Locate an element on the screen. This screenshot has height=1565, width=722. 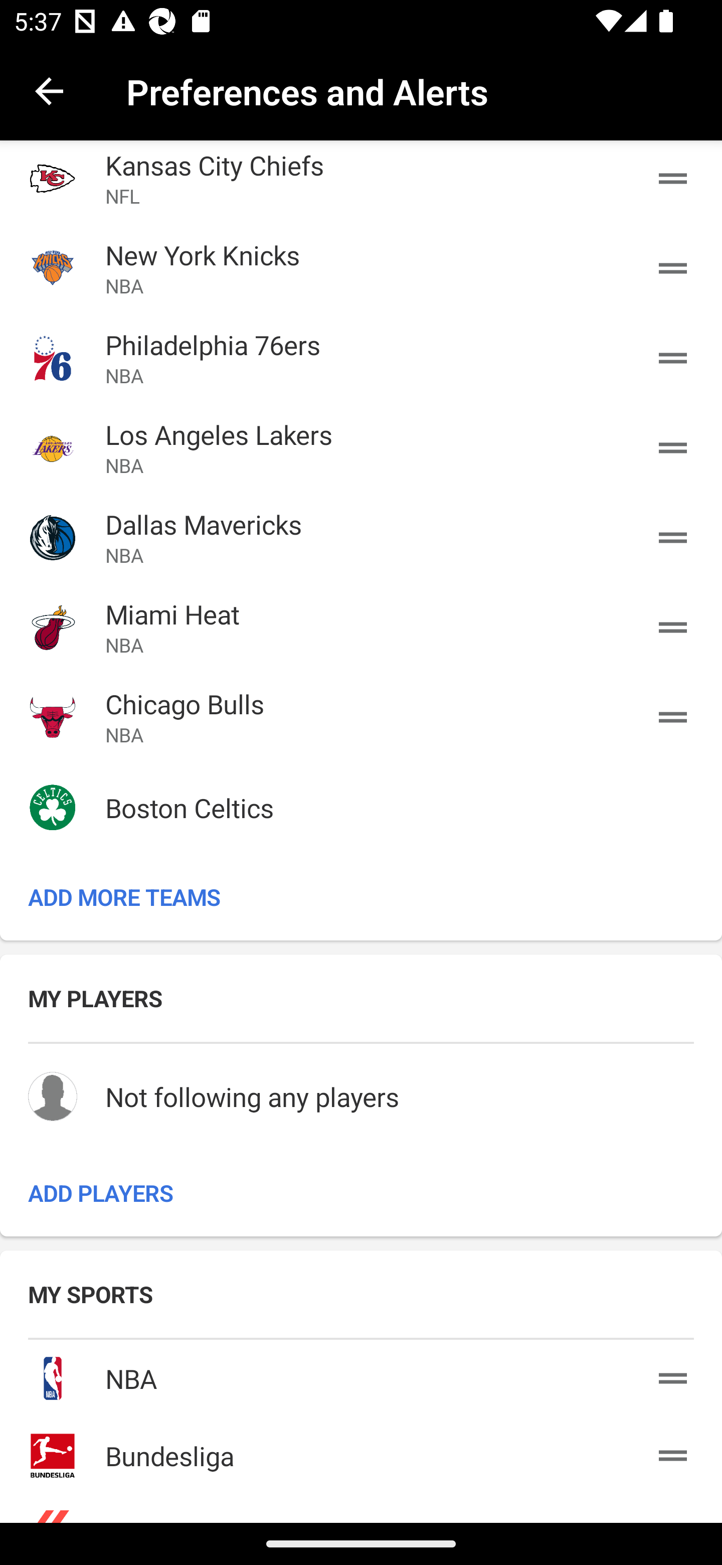
Bundesliga Bundesliga Bundesliga is located at coordinates (361, 1452).